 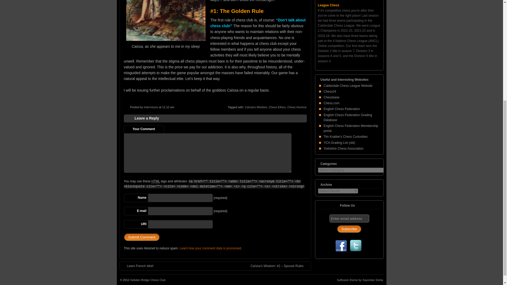 I want to click on Caissa, so click(x=166, y=21).